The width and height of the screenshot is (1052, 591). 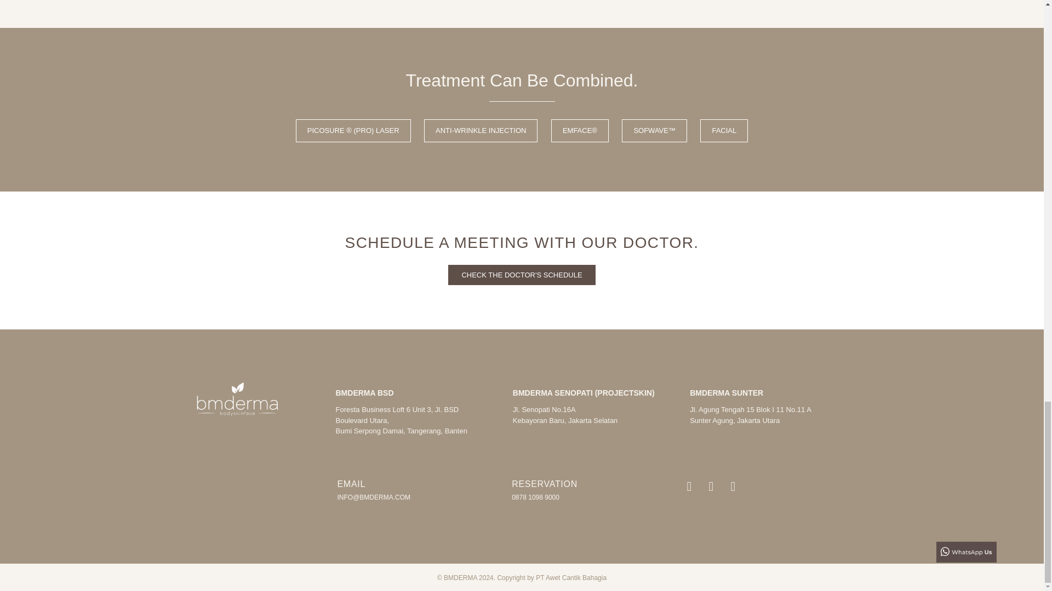 I want to click on ANTI-WRINKLE INJECTION, so click(x=481, y=131).